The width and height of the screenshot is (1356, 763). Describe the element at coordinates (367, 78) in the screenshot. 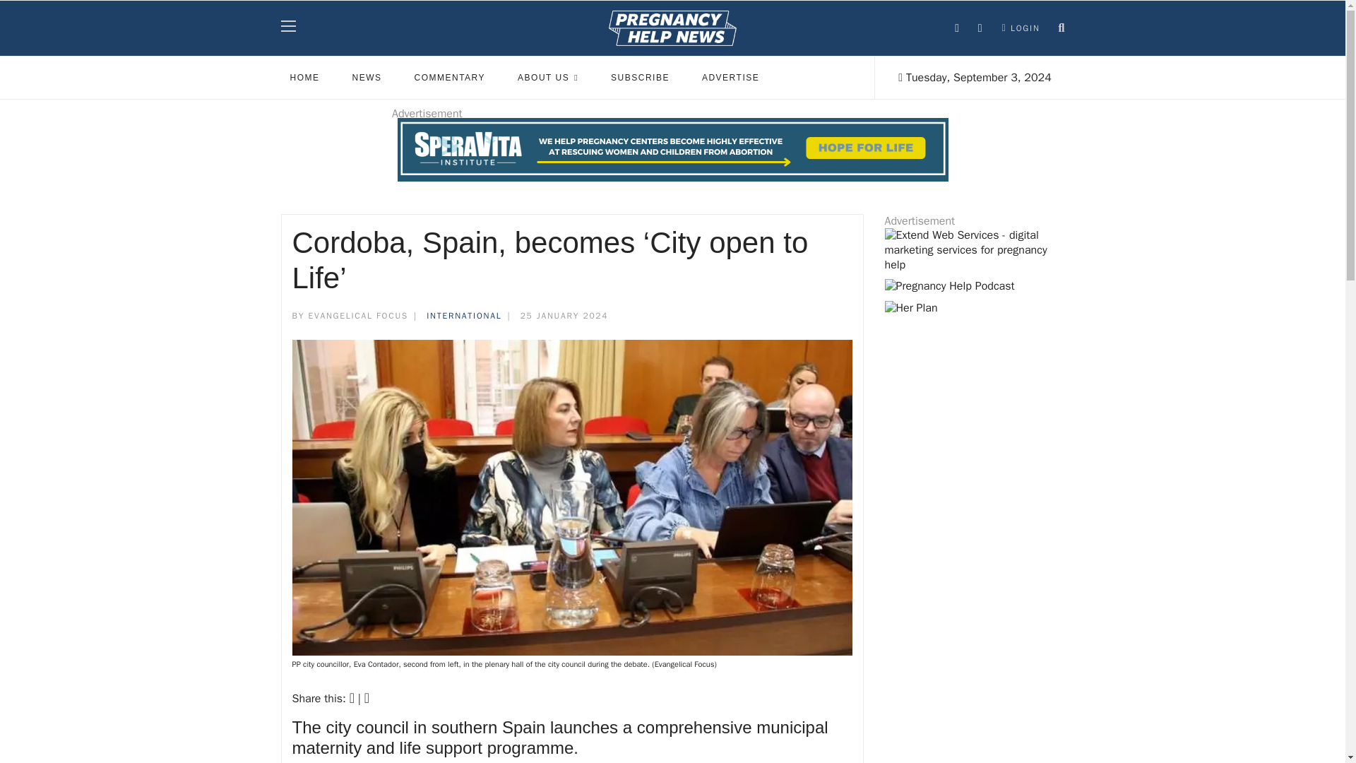

I see `NEWS` at that location.